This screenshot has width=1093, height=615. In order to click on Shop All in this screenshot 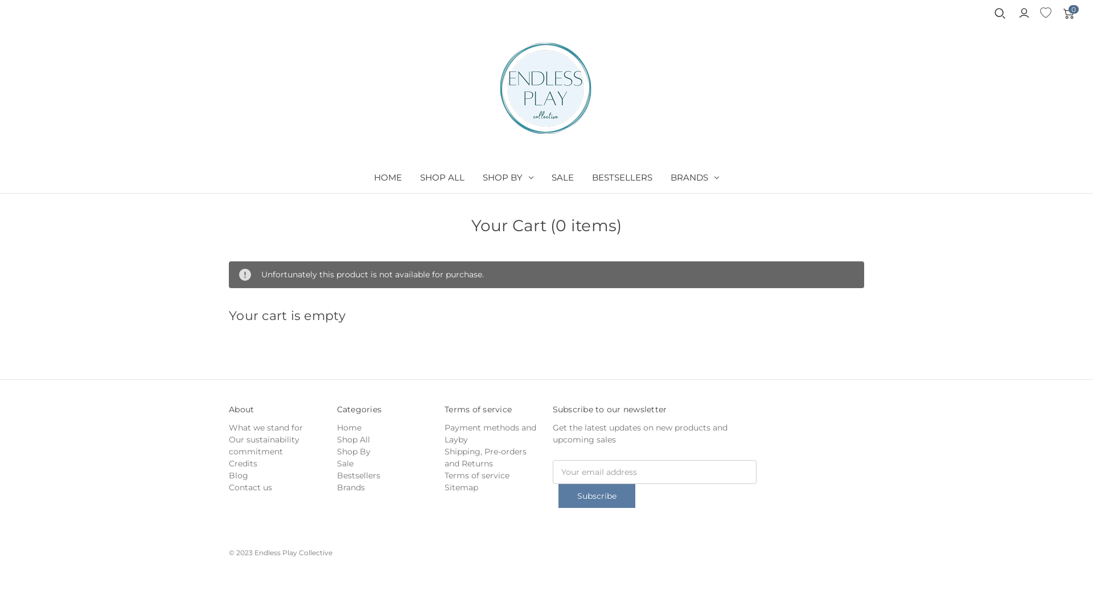, I will do `click(354, 440)`.